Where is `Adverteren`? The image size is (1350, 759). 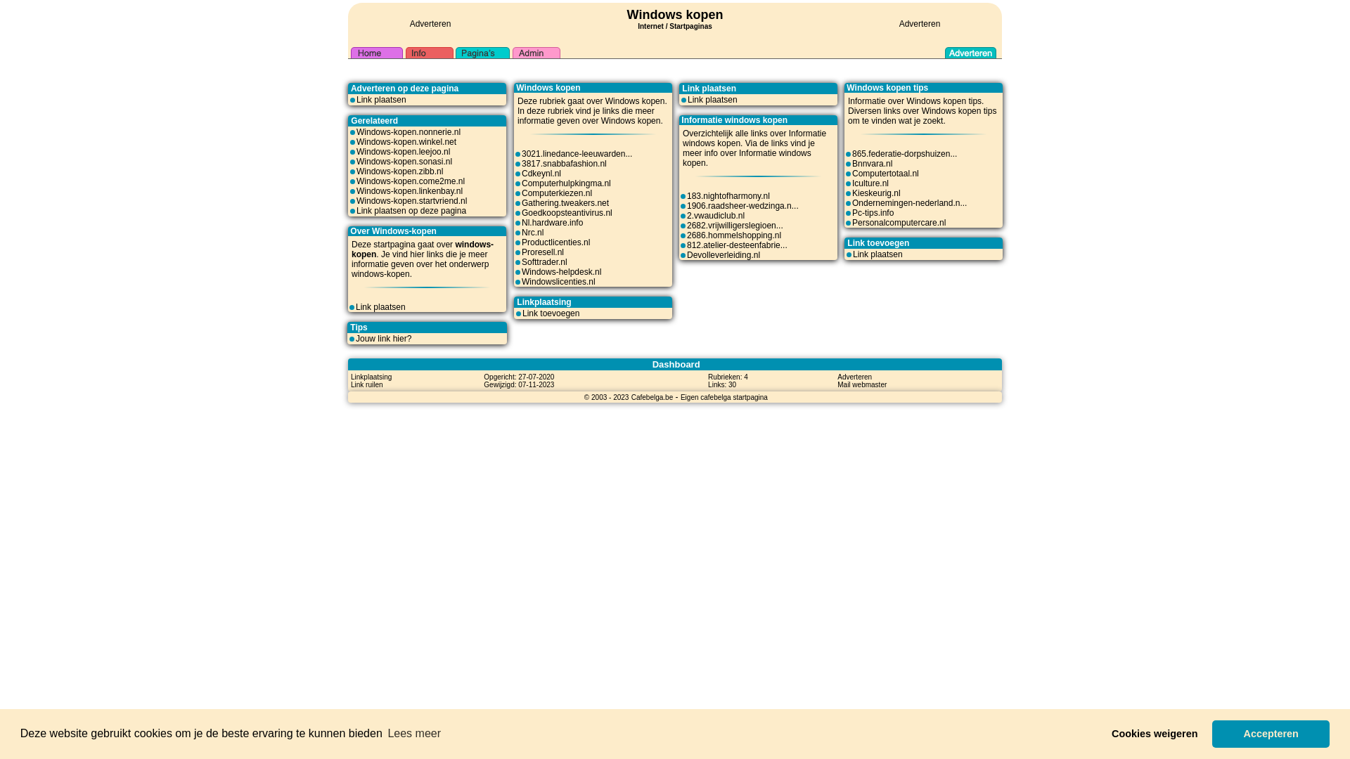
Adverteren is located at coordinates (920, 24).